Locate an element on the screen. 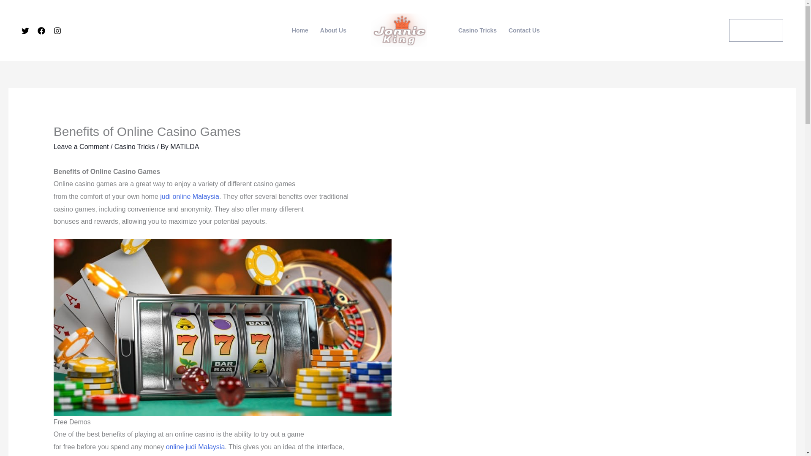 This screenshot has width=811, height=456. Casino Tricks is located at coordinates (134, 147).